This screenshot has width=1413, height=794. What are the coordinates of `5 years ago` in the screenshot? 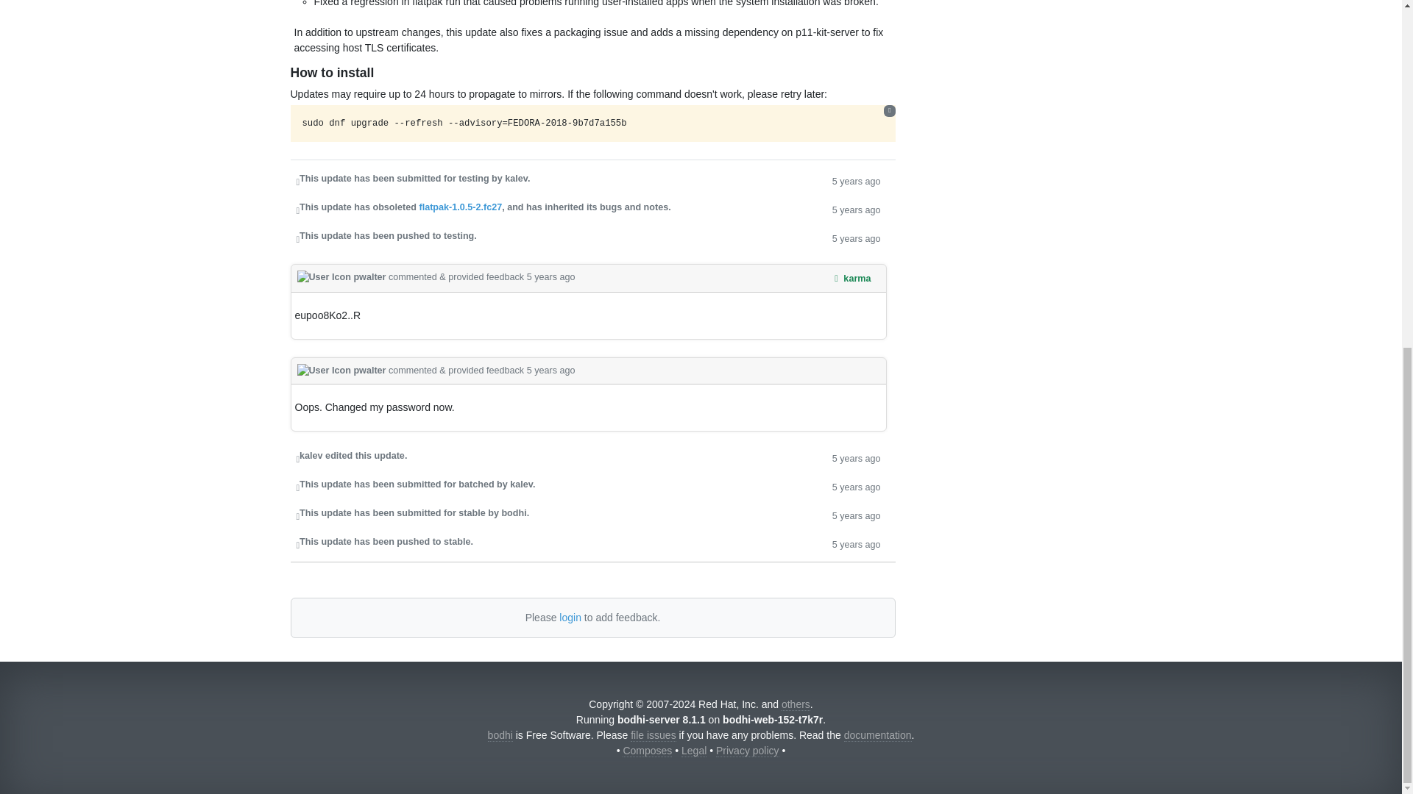 It's located at (856, 515).